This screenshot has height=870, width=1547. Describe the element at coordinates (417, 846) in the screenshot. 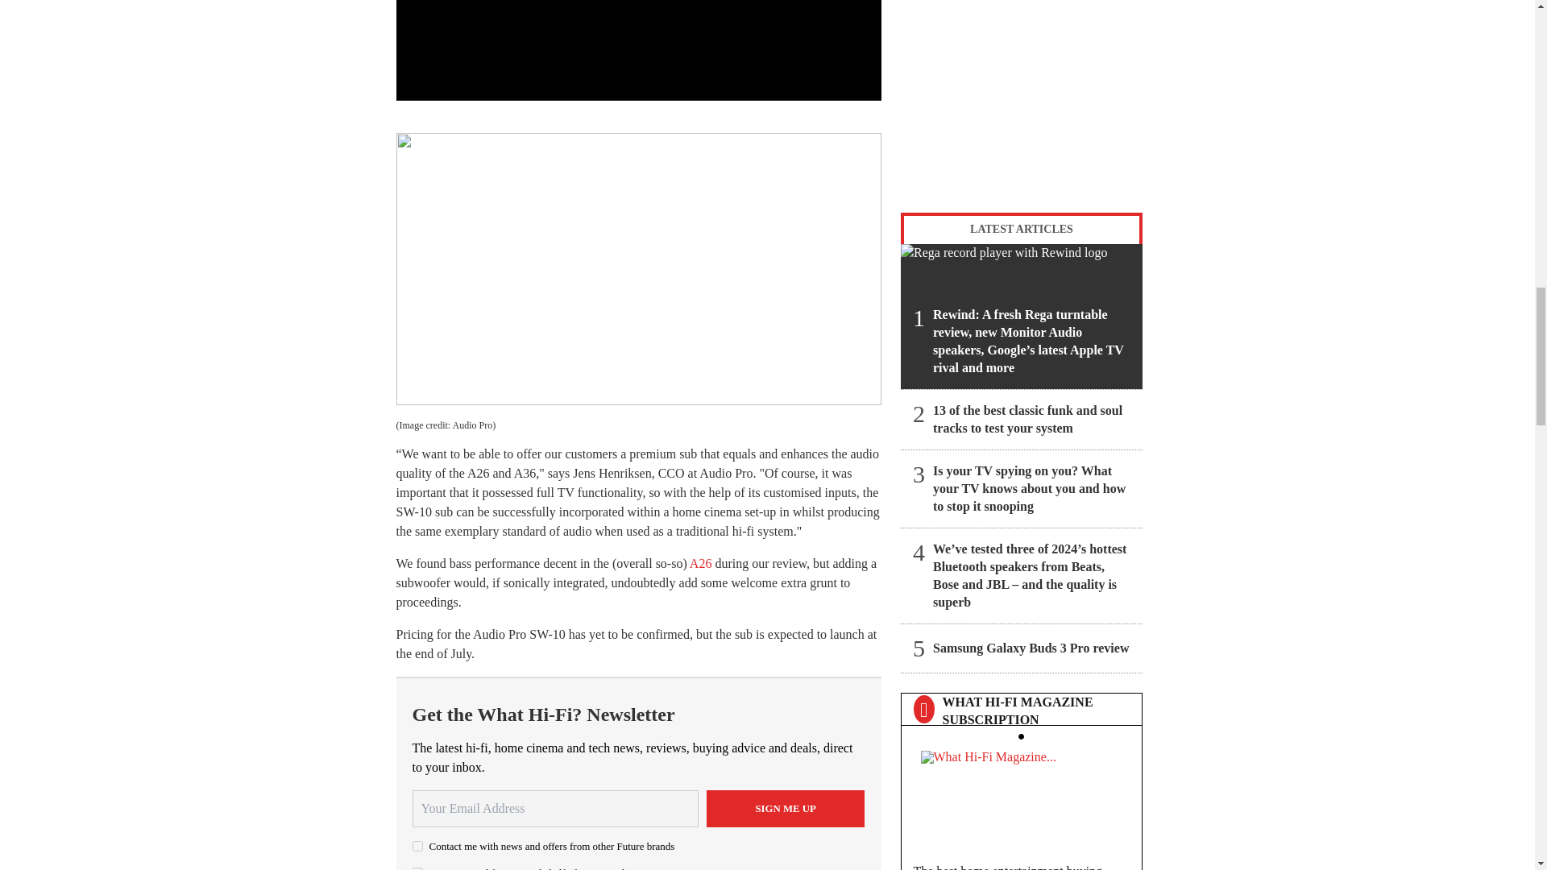

I see `on` at that location.